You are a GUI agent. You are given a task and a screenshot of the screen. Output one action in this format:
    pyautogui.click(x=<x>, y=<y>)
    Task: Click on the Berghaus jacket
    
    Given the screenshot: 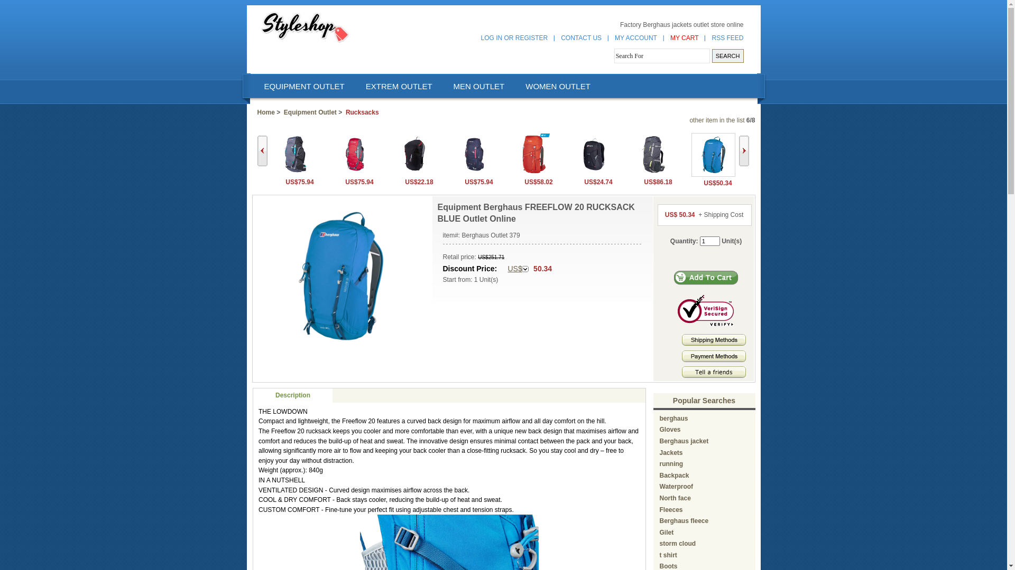 What is the action you would take?
    pyautogui.click(x=684, y=441)
    